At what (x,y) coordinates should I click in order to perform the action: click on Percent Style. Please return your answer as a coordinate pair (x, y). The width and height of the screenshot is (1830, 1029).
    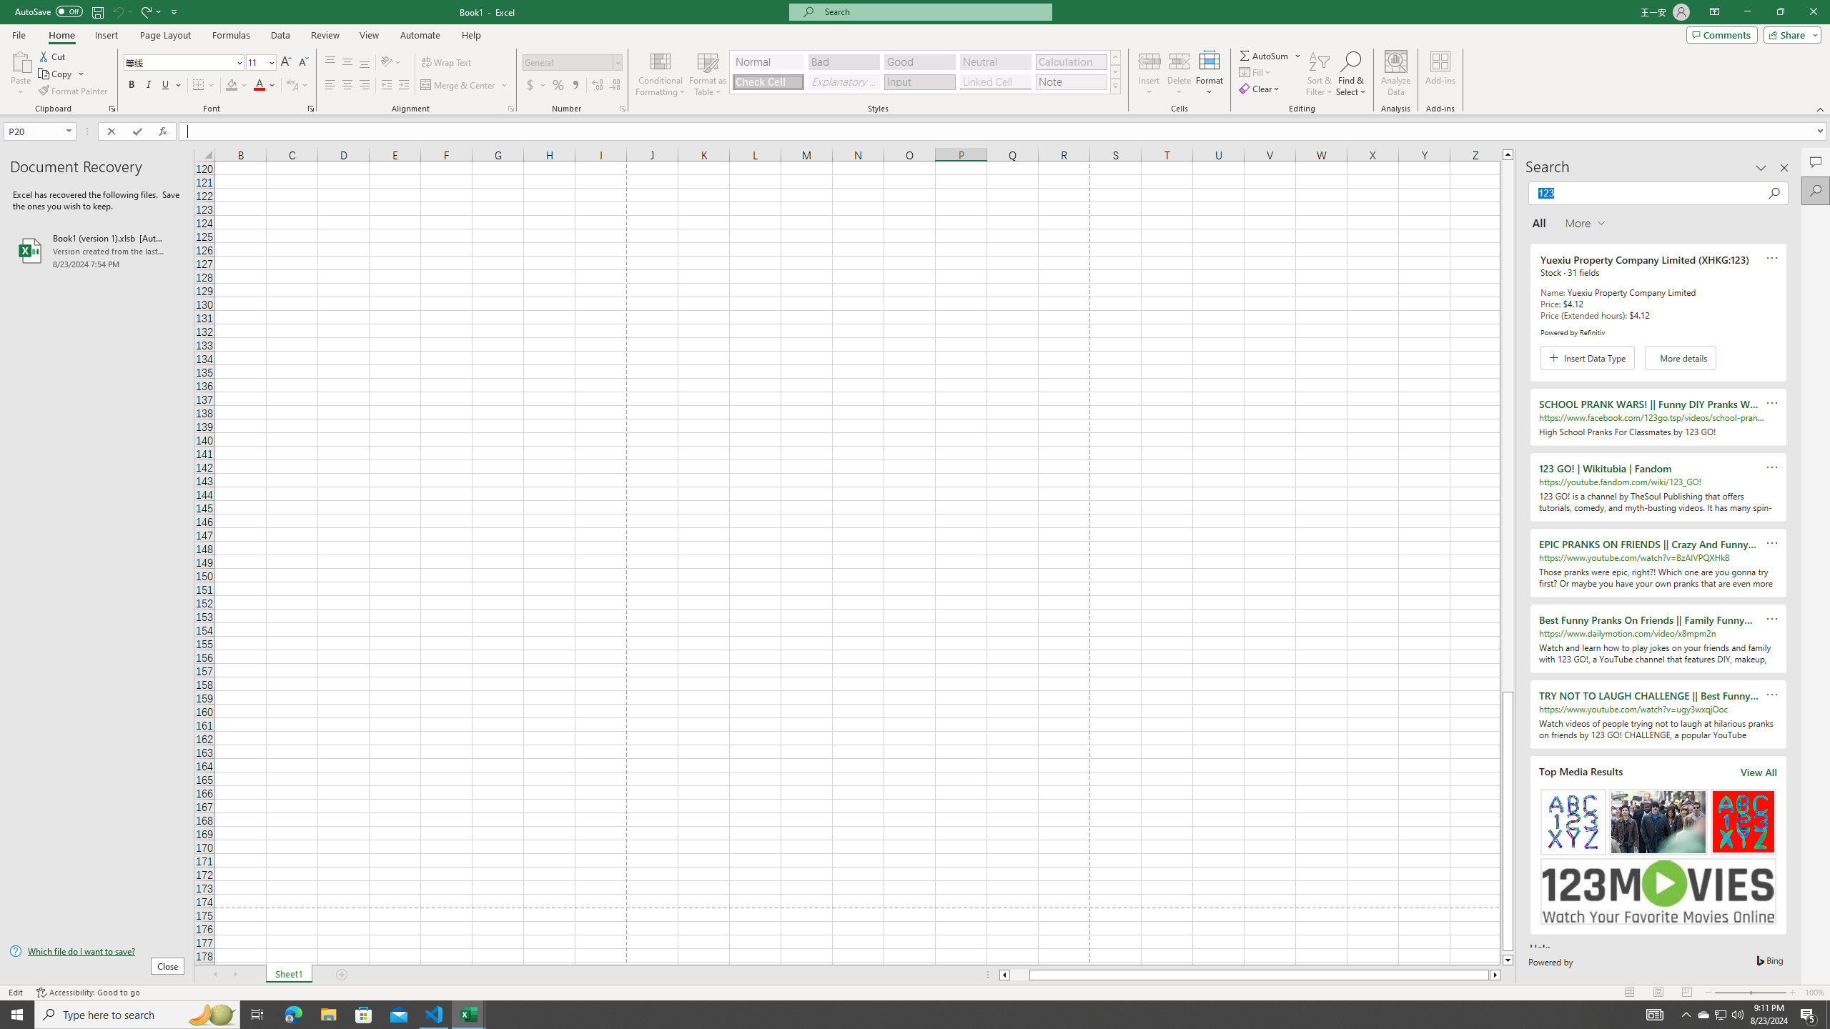
    Looking at the image, I should click on (558, 86).